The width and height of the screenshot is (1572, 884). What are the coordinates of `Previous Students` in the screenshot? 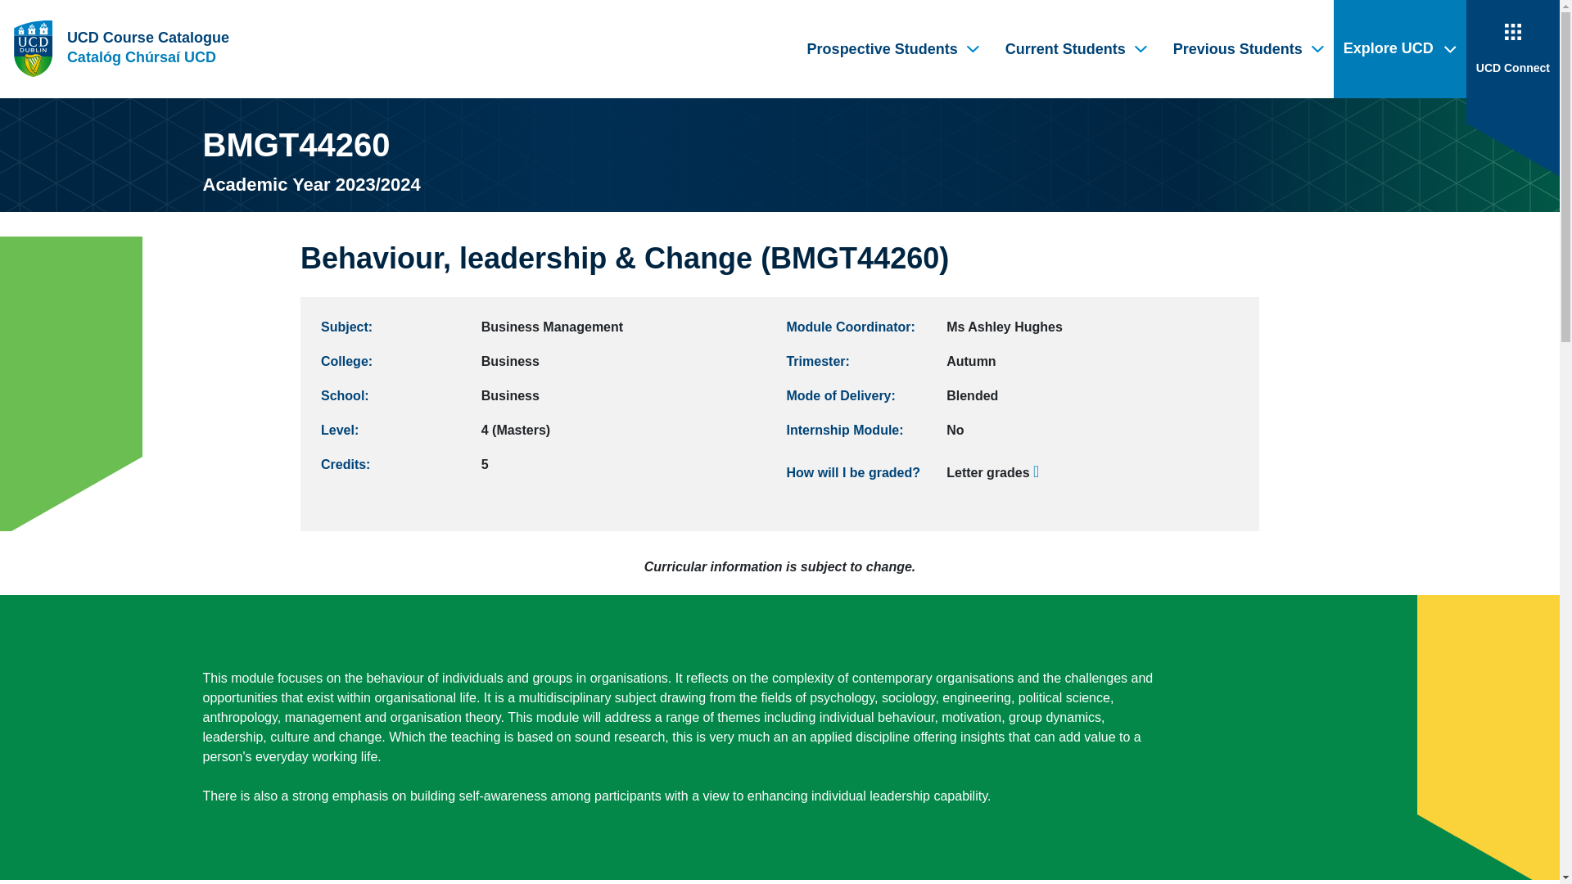 It's located at (1244, 49).